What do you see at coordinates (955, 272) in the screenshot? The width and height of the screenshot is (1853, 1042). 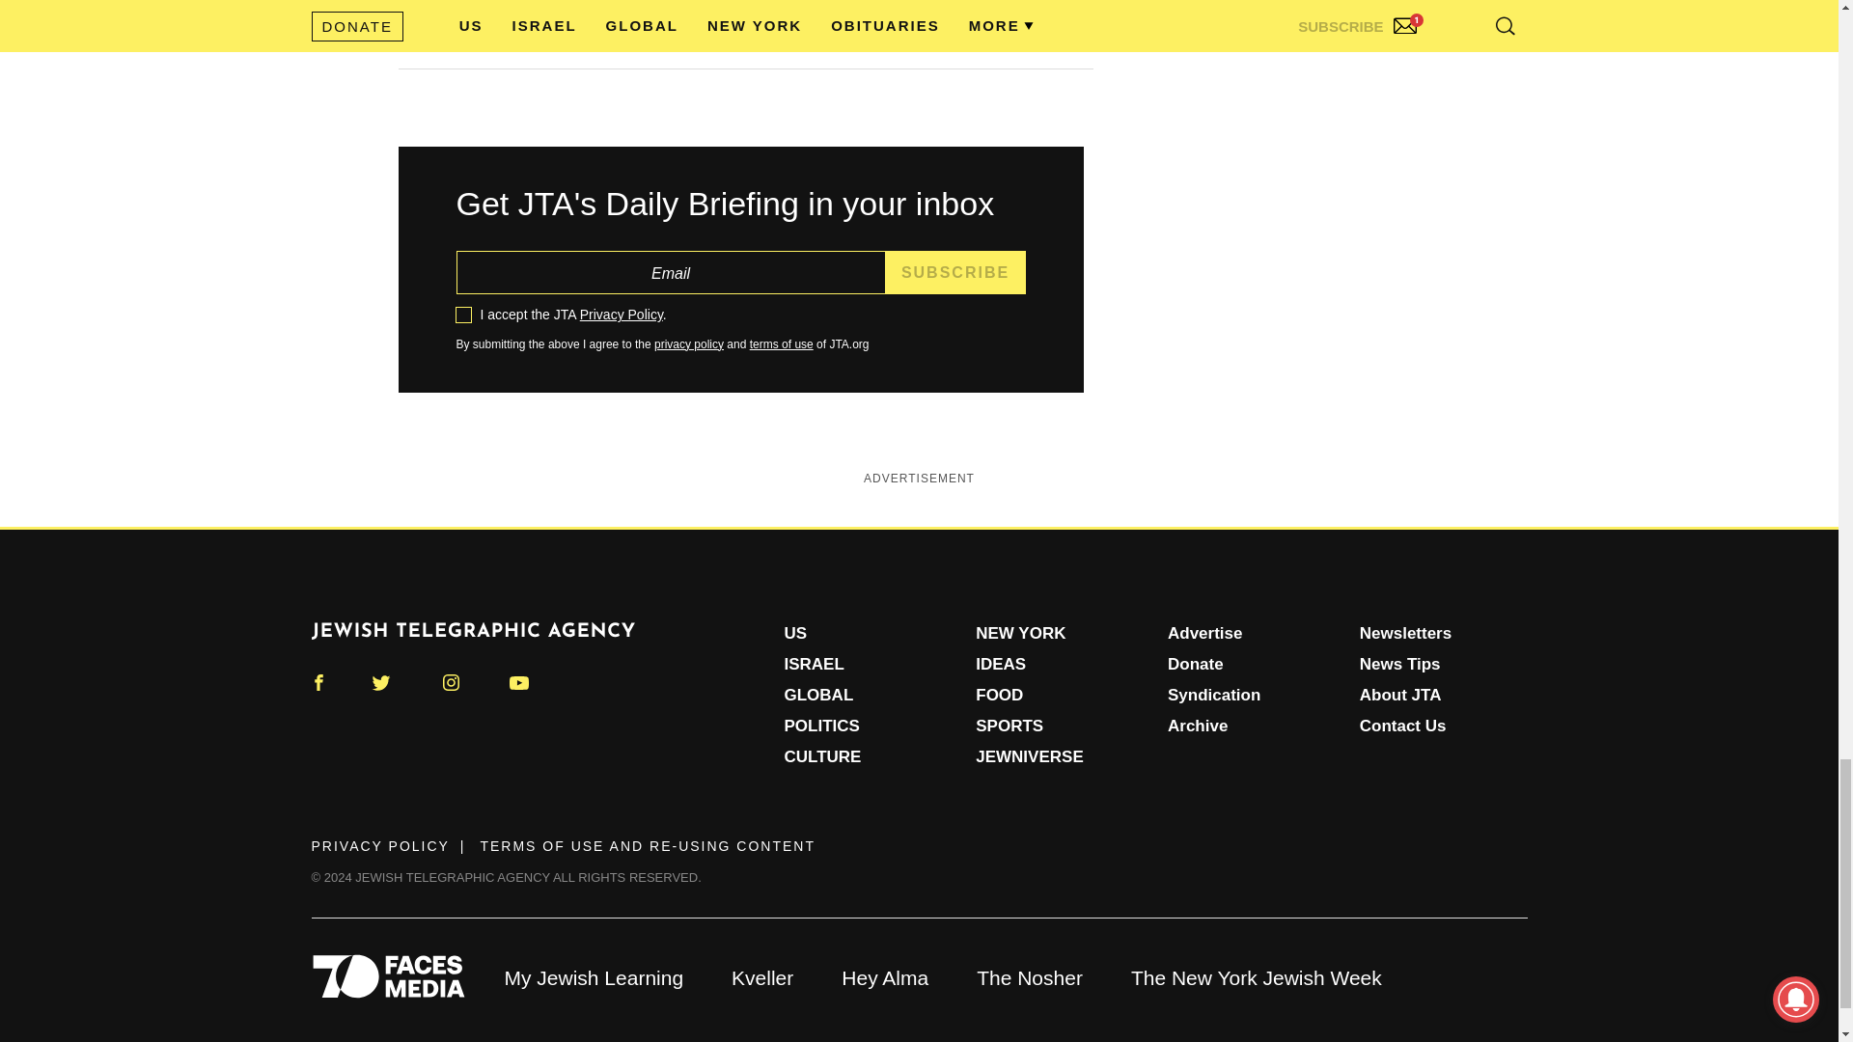 I see `Subscribe` at bounding box center [955, 272].